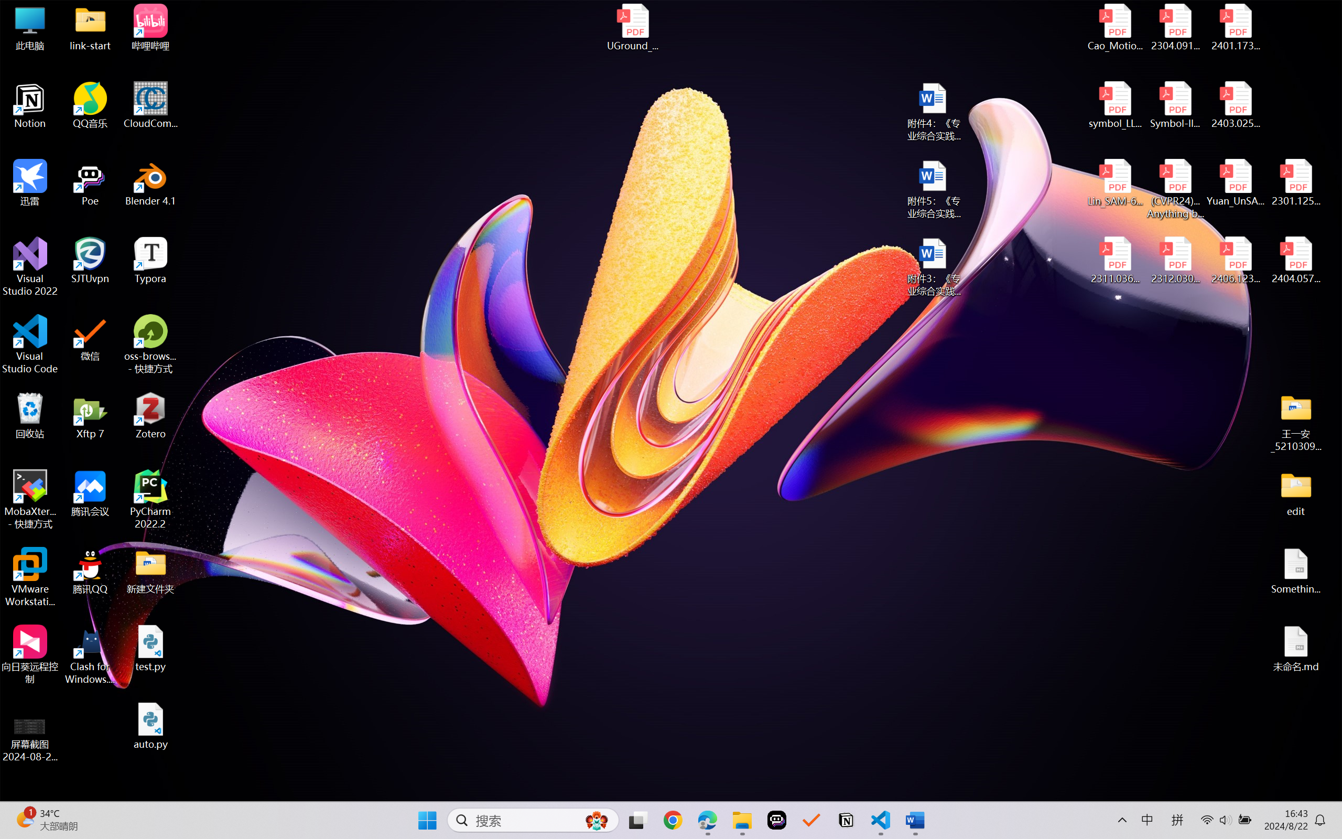 This screenshot has width=1342, height=839. What do you see at coordinates (673, 820) in the screenshot?
I see `Google Chrome` at bounding box center [673, 820].